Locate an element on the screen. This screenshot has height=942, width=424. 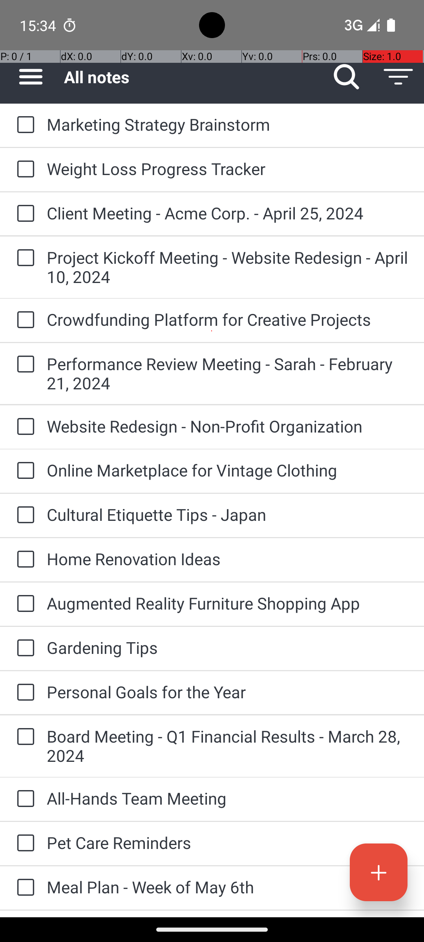
All-Hands Team Meeting is located at coordinates (228, 798).